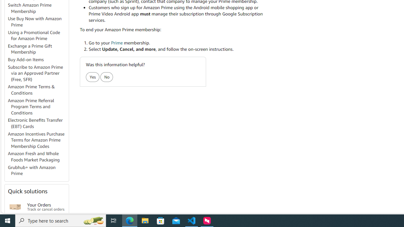 The image size is (404, 227). I want to click on Amazon Prime Terms & Conditions, so click(32, 90).